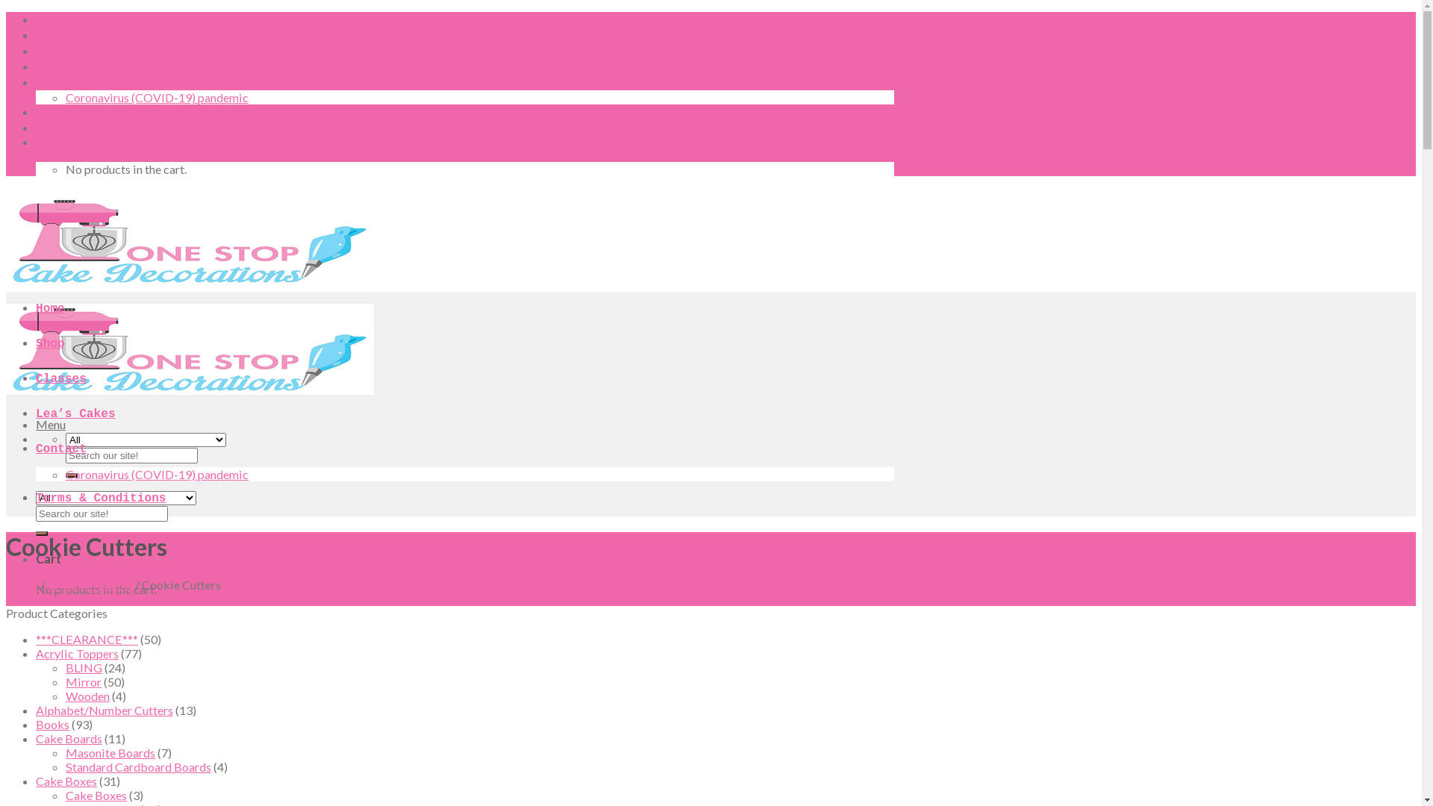  I want to click on Cake Boxes, so click(96, 796).